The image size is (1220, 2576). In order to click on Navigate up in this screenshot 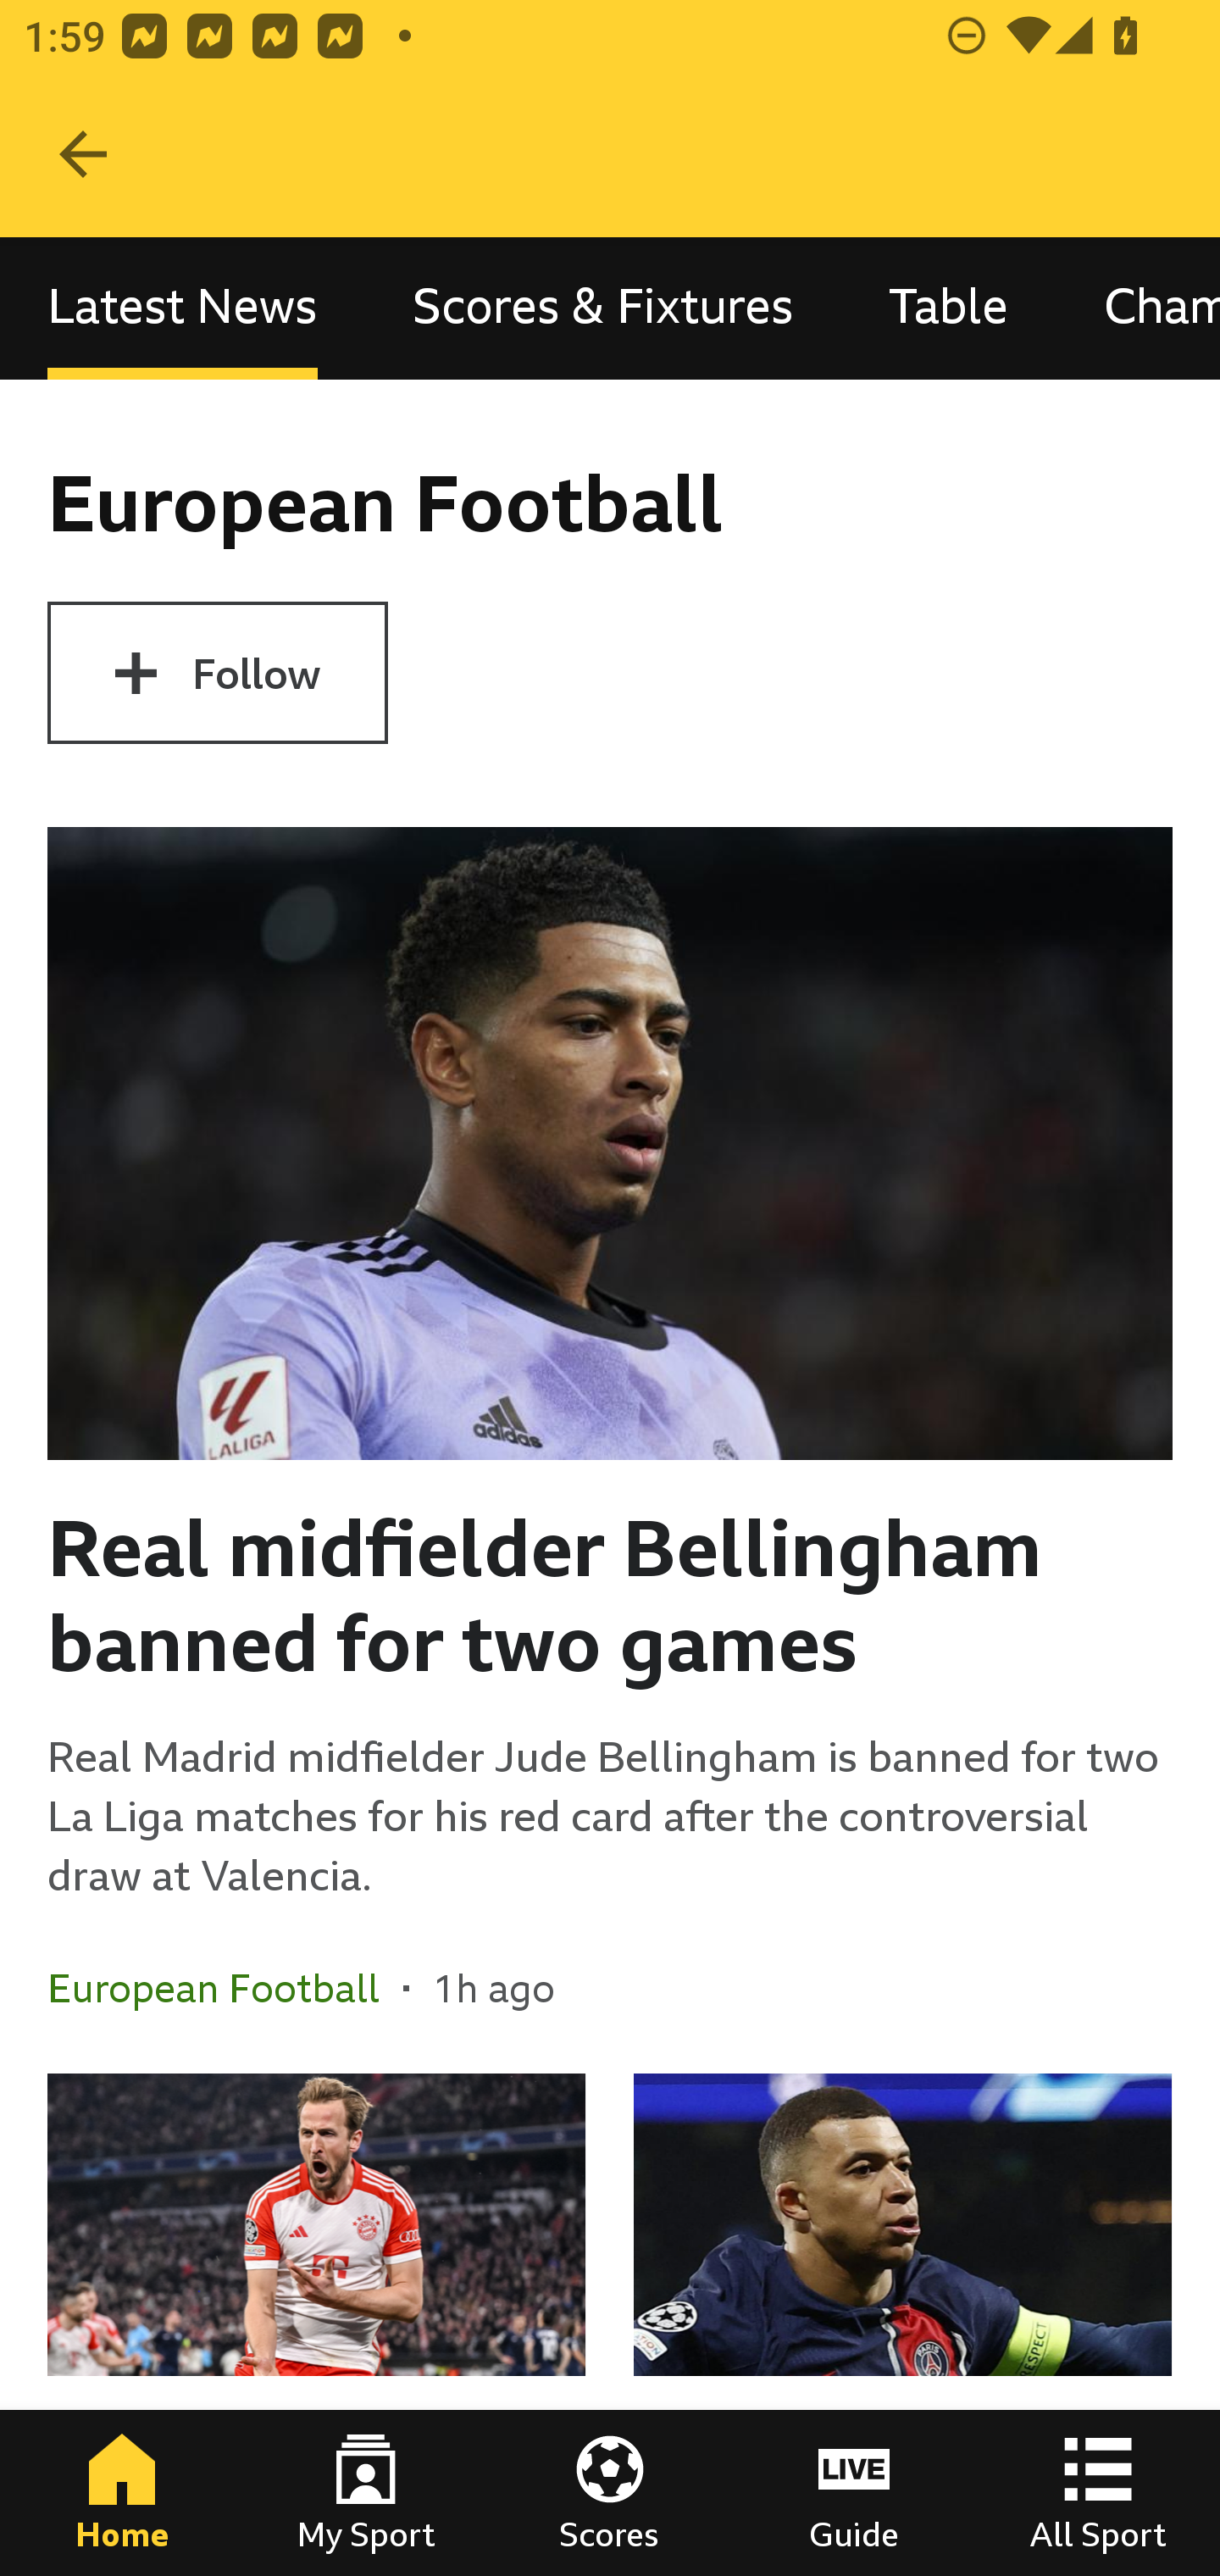, I will do `click(83, 154)`.